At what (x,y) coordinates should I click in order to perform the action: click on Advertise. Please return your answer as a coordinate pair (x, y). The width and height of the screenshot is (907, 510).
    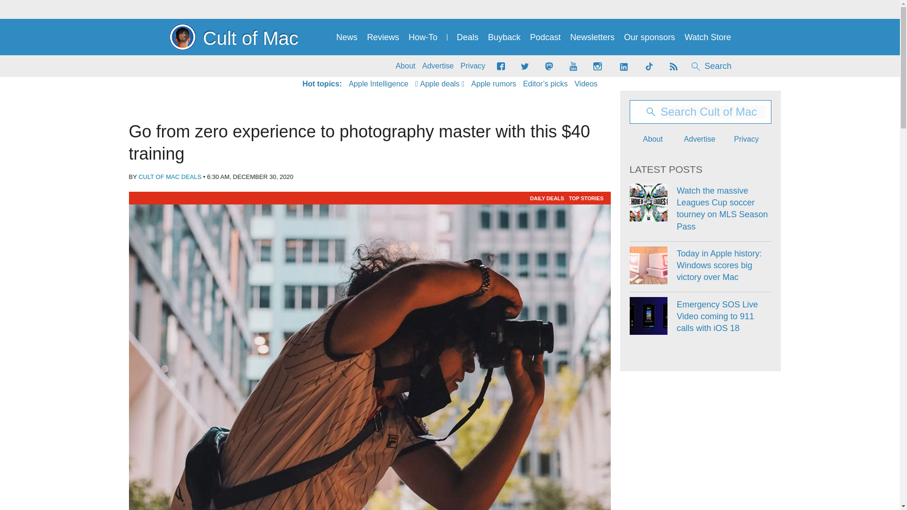
    Looking at the image, I should click on (438, 66).